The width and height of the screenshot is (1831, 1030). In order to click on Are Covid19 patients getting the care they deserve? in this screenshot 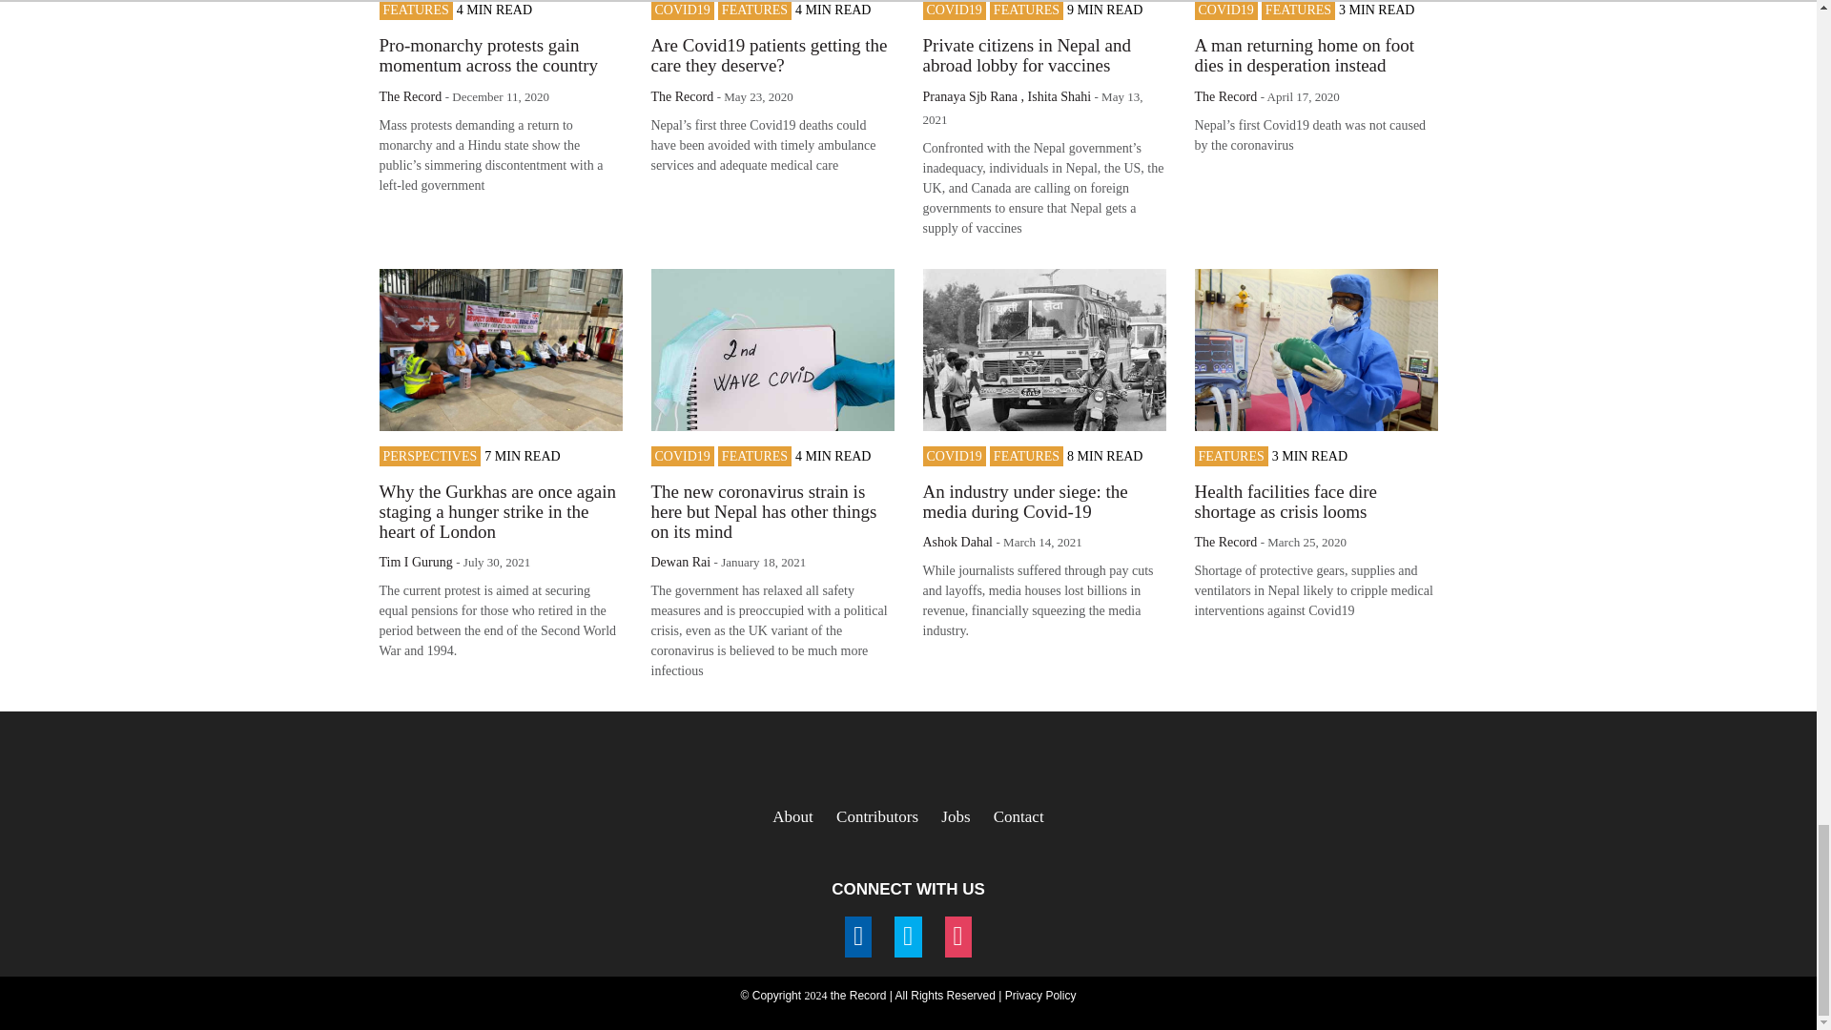, I will do `click(768, 54)`.